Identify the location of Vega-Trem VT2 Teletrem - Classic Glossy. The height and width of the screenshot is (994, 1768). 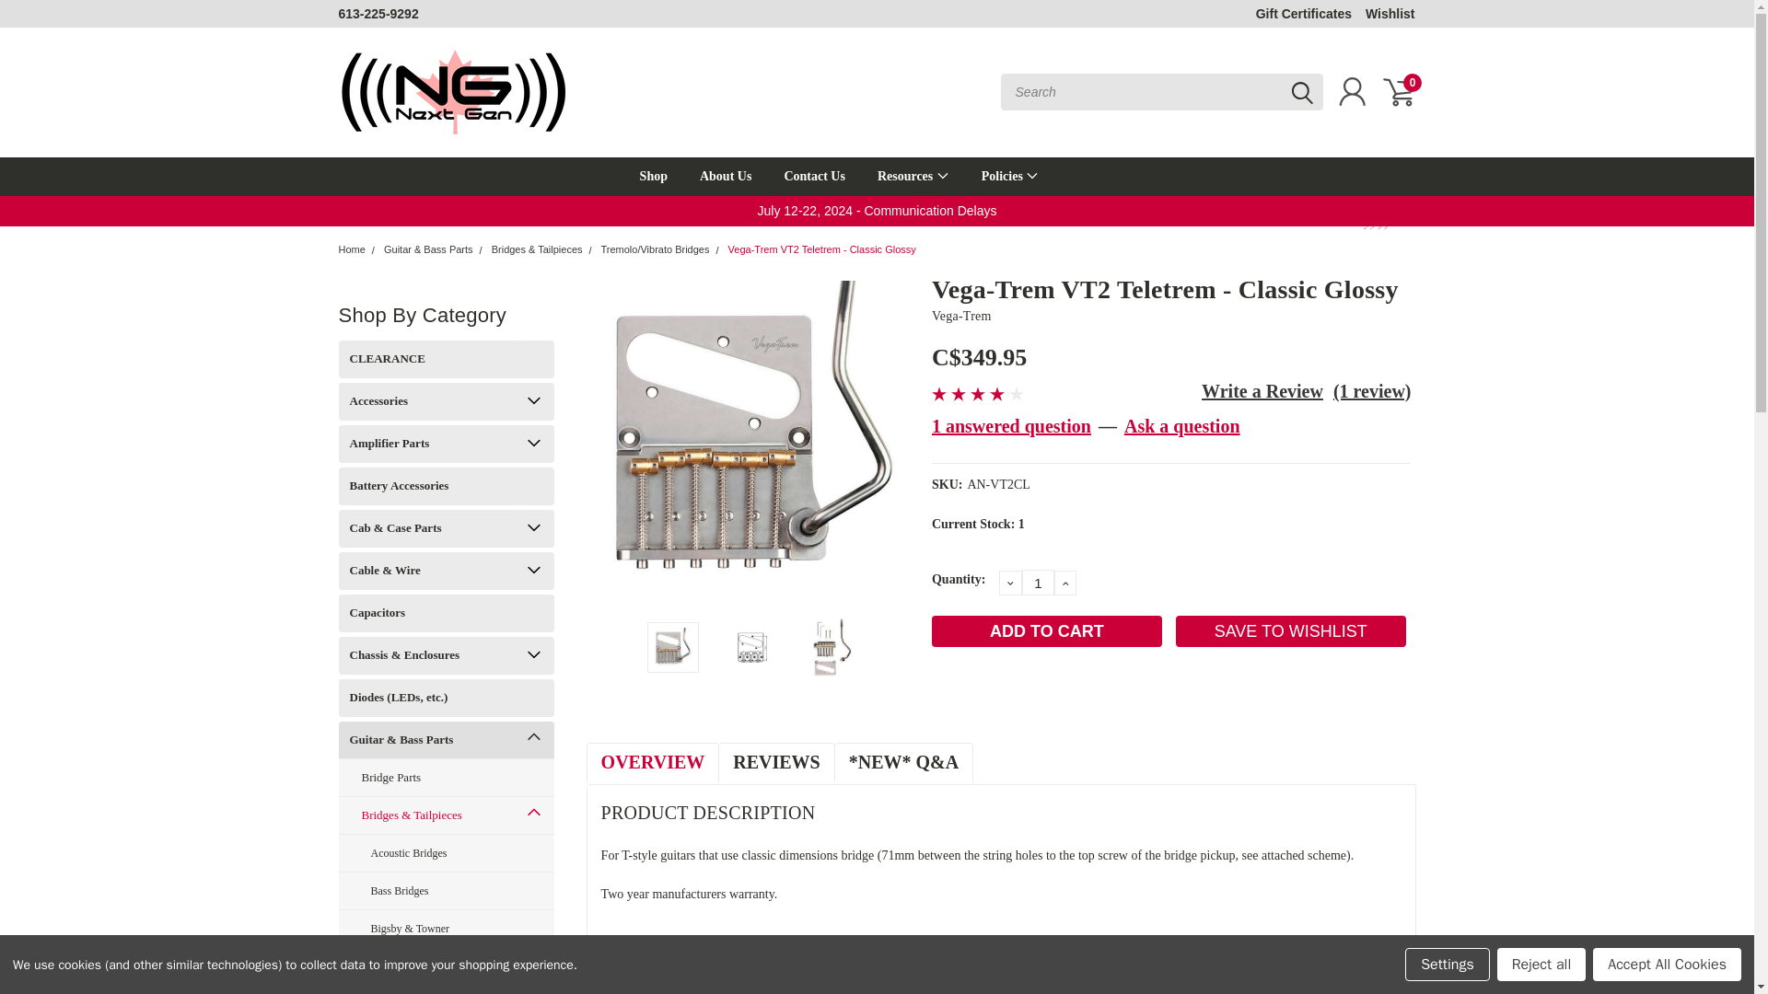
(672, 646).